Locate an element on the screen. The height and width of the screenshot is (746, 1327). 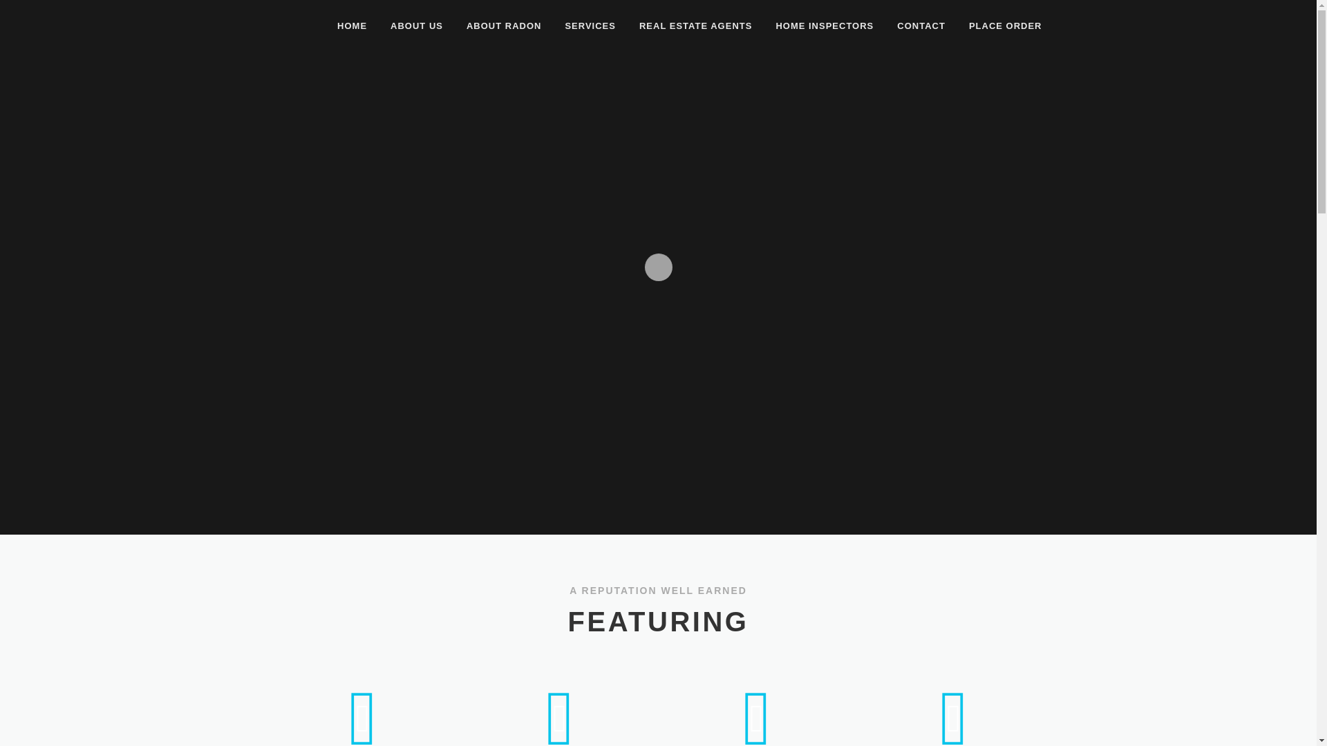
PLACE ORDER is located at coordinates (999, 26).